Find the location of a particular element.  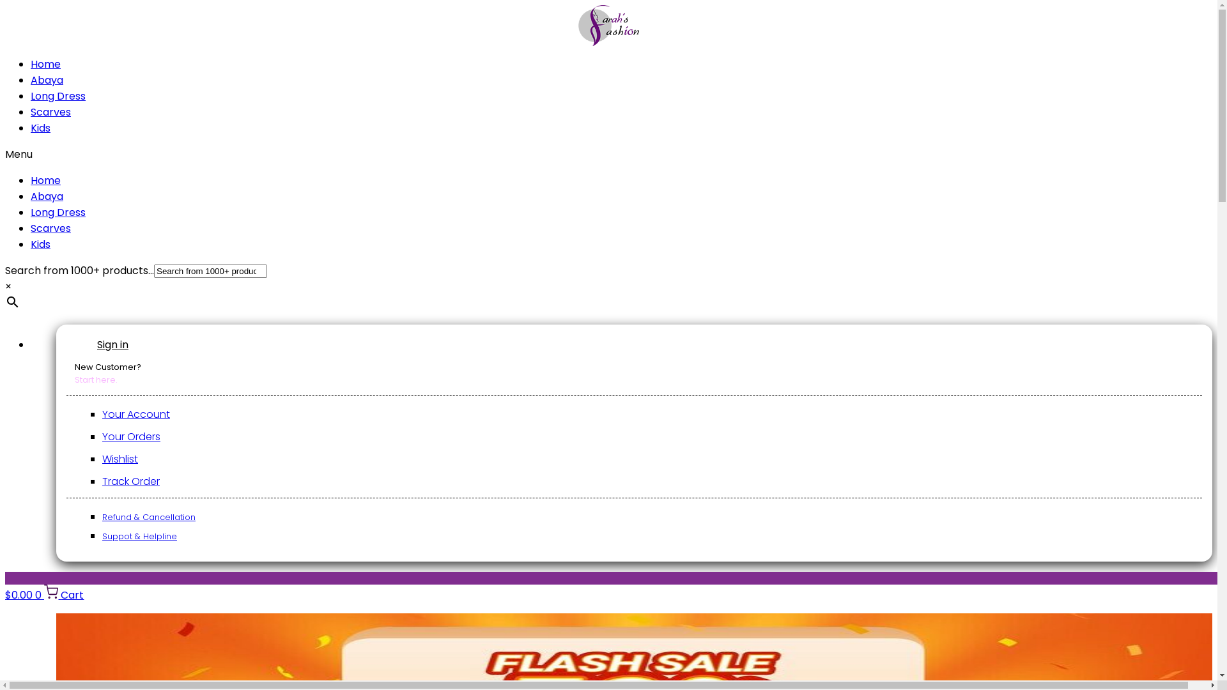

Suppot & Helpline is located at coordinates (139, 537).